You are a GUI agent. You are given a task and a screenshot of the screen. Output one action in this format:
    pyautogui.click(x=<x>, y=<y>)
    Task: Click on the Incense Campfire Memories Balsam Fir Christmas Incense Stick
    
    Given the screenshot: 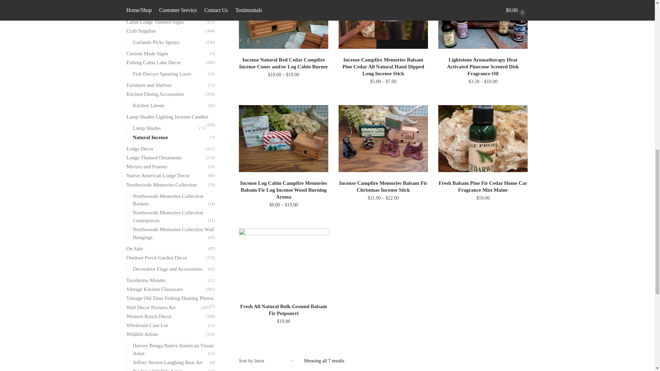 What is the action you would take?
    pyautogui.click(x=383, y=186)
    